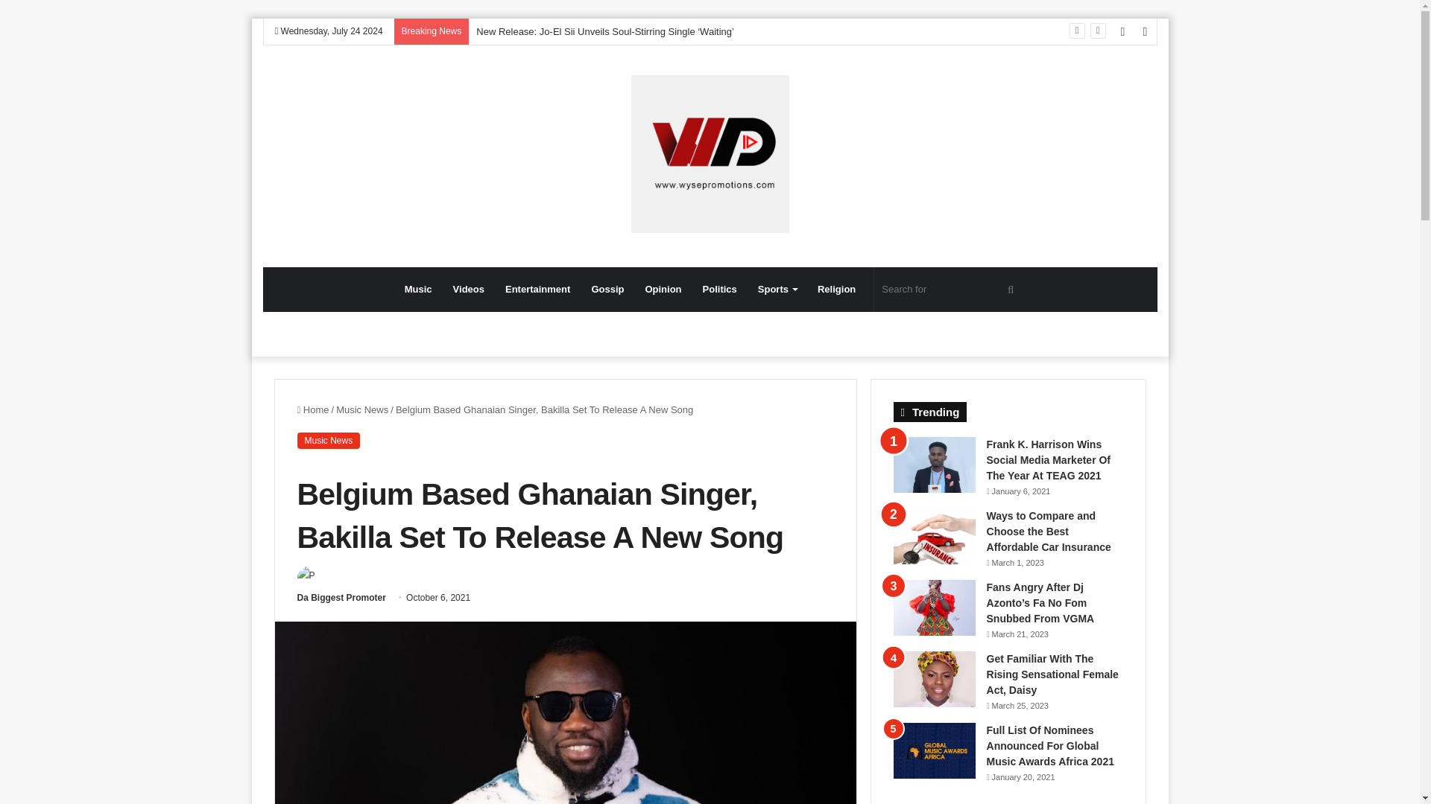 The image size is (1431, 804). Describe the element at coordinates (836, 289) in the screenshot. I see `Religion` at that location.